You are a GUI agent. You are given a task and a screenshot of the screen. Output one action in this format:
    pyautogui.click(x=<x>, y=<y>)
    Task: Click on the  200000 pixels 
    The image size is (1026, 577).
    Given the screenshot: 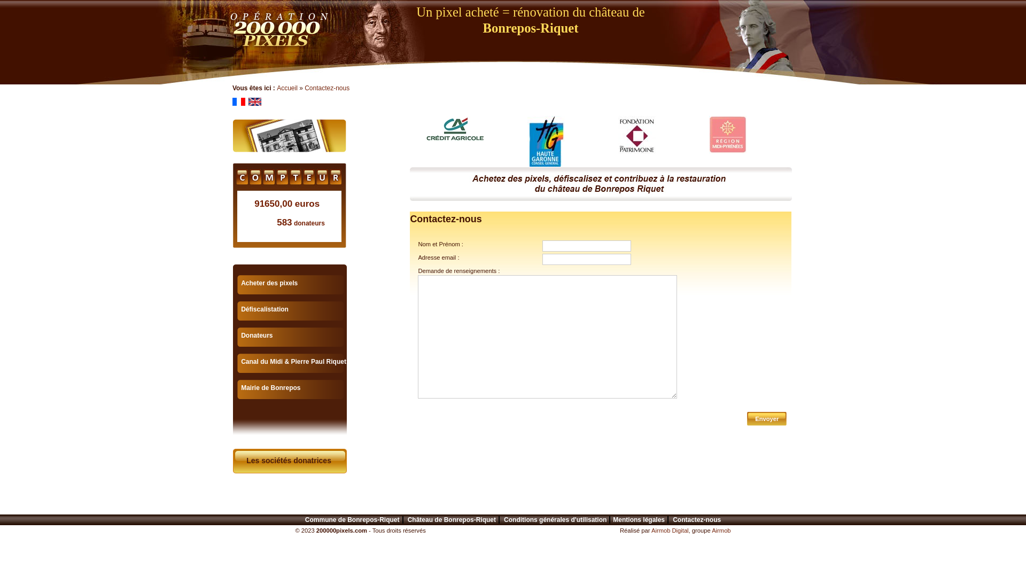 What is the action you would take?
    pyautogui.click(x=290, y=136)
    